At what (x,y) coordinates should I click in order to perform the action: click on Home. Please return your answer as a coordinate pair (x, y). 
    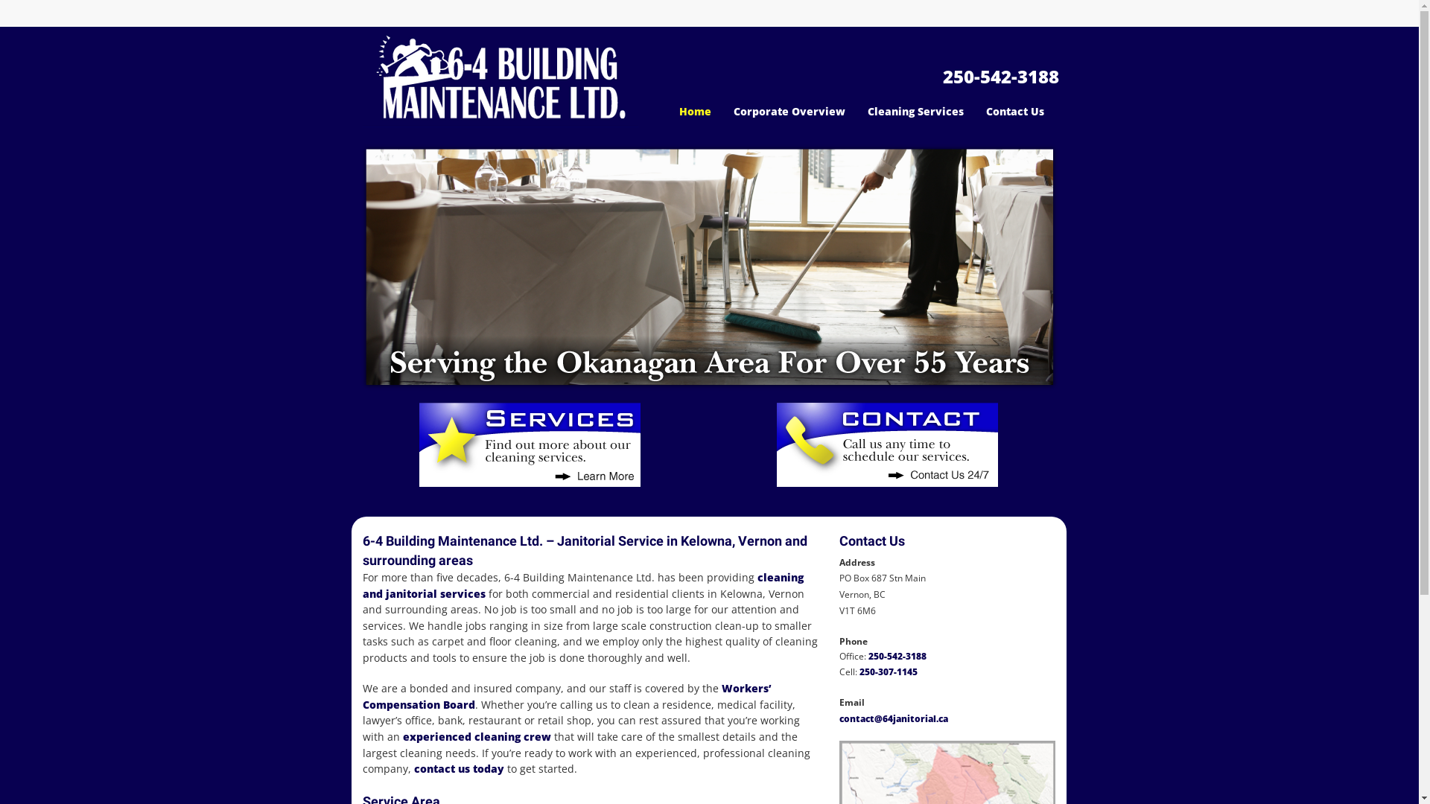
    Looking at the image, I should click on (696, 112).